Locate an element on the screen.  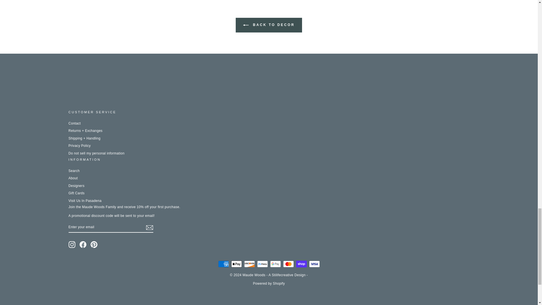
Maude Woods  on Pinterest is located at coordinates (94, 245).